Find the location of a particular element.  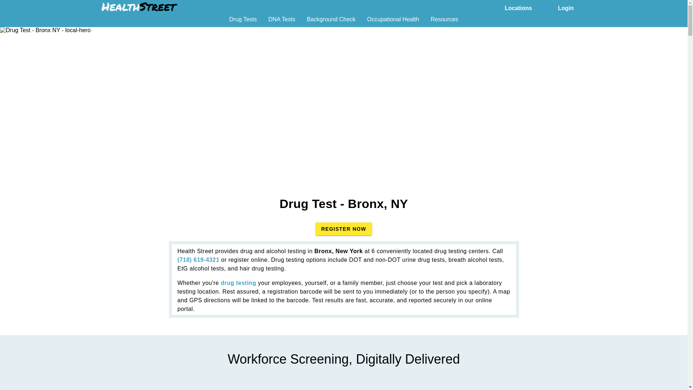

DNA Tests is located at coordinates (282, 22).